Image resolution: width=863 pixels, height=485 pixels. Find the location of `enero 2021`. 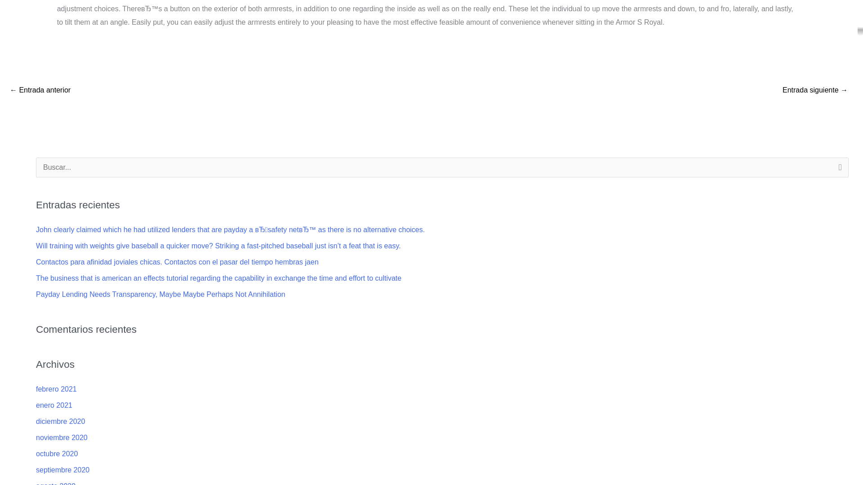

enero 2021 is located at coordinates (54, 405).